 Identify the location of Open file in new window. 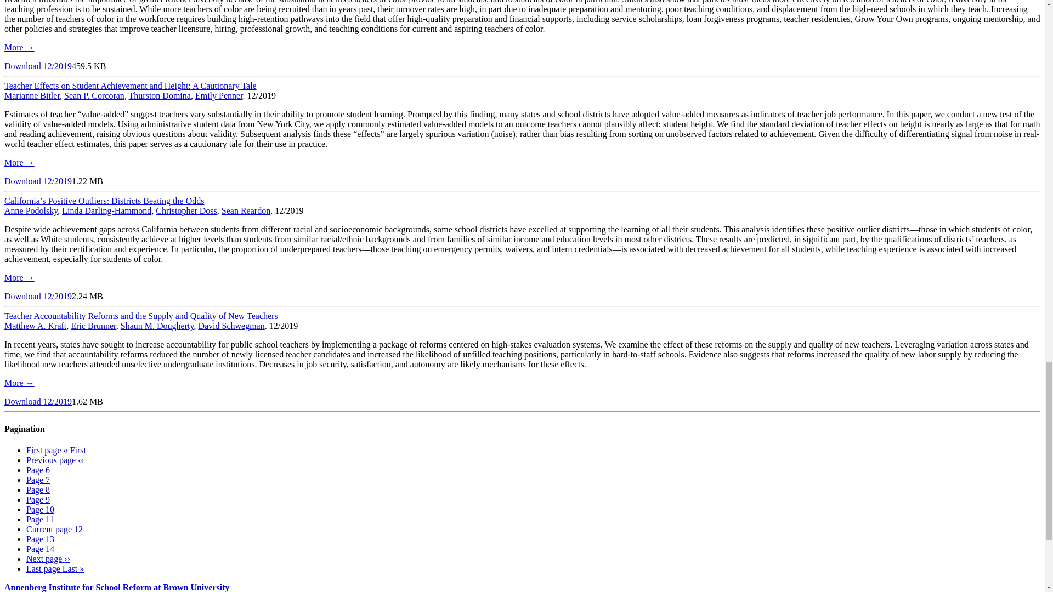
(37, 181).